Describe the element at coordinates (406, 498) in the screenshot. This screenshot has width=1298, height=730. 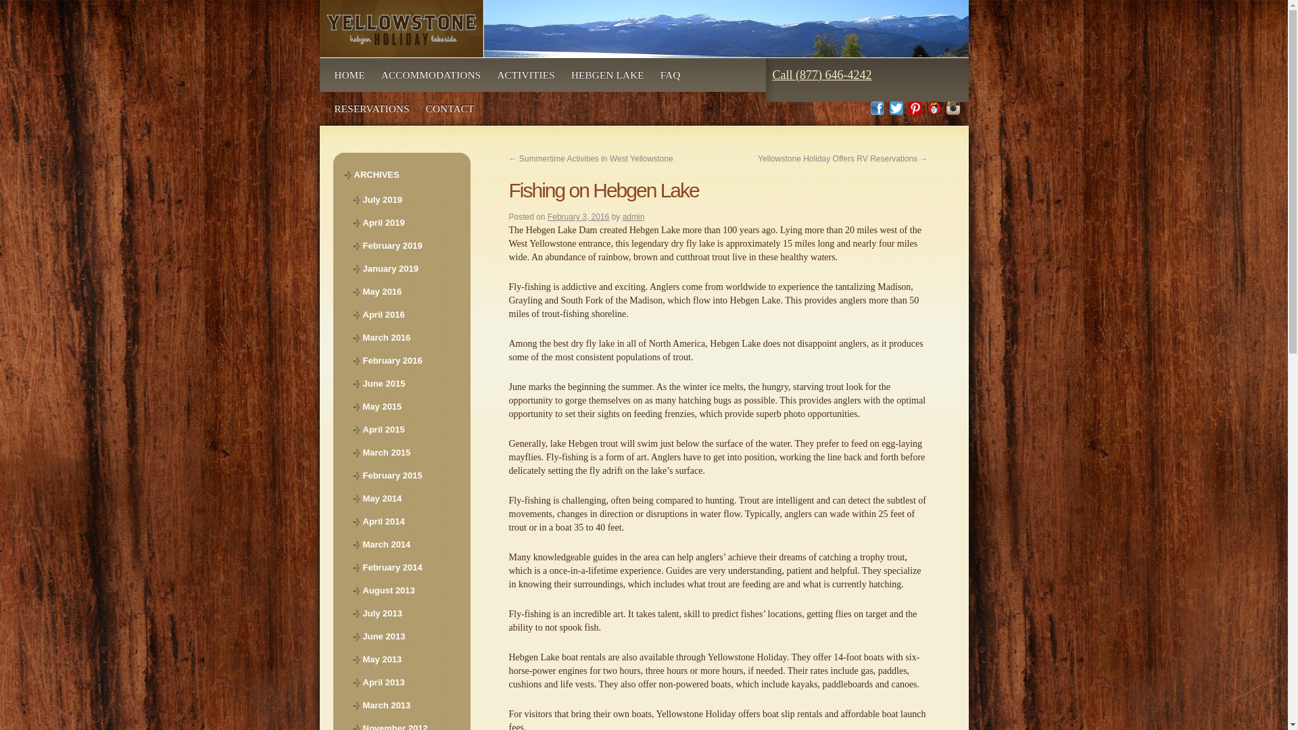
I see `May 2014` at that location.